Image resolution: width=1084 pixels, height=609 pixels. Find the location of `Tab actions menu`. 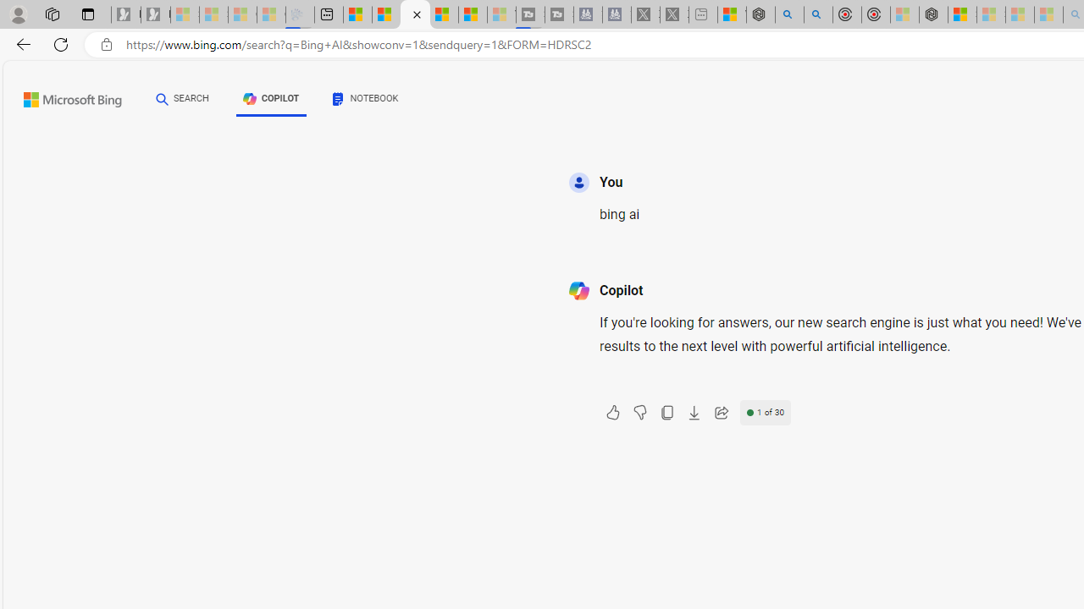

Tab actions menu is located at coordinates (88, 14).